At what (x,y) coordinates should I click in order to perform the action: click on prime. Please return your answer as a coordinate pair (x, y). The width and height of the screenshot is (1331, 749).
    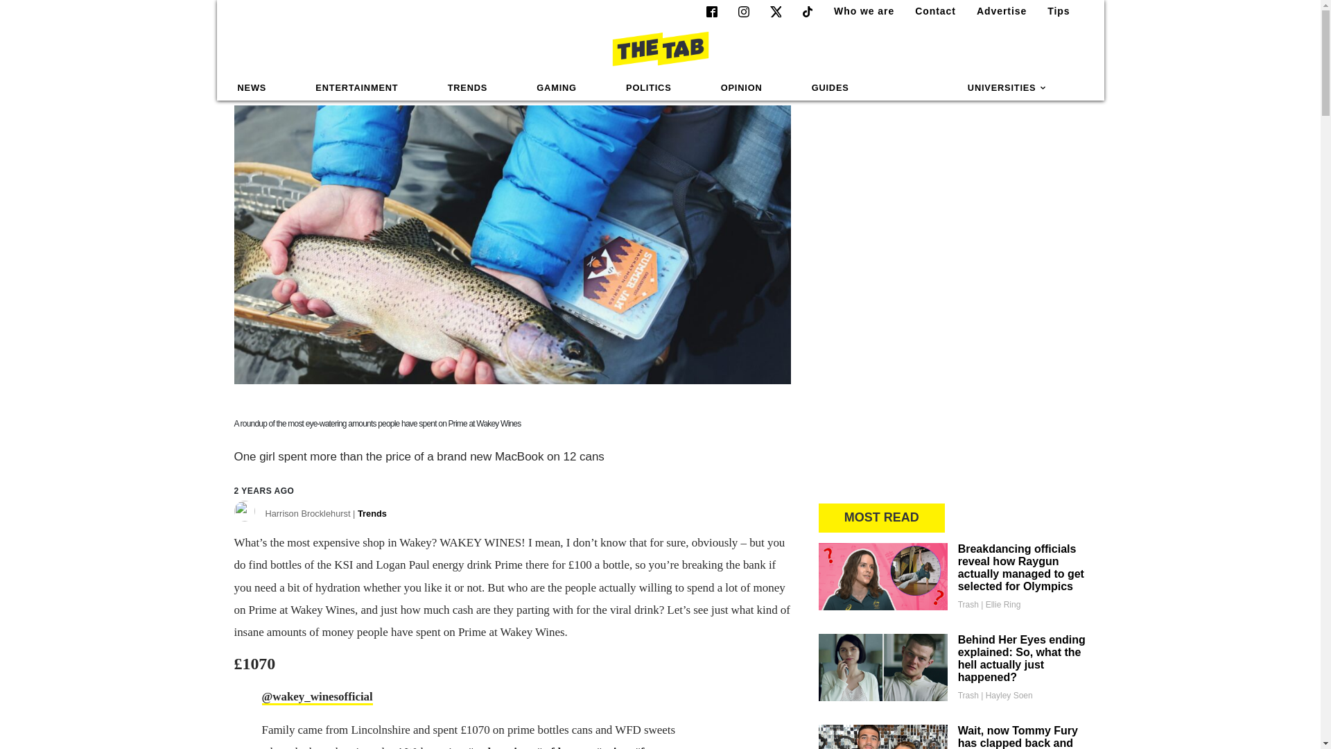
    Looking at the image, I should click on (613, 747).